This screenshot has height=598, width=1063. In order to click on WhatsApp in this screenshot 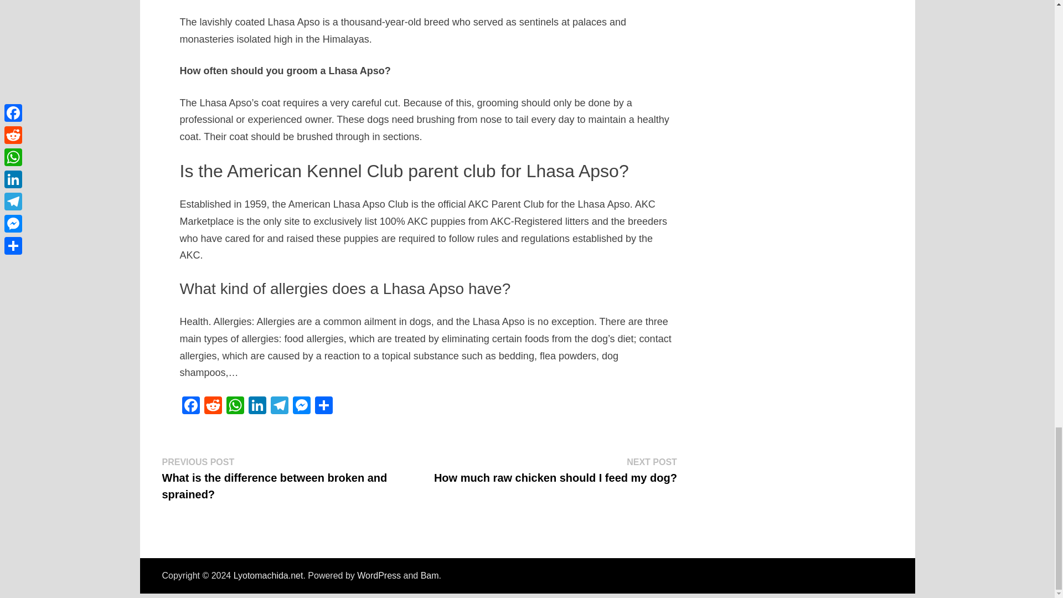, I will do `click(234, 406)`.